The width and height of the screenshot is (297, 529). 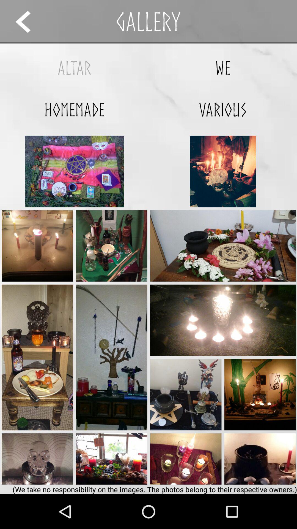 I want to click on scroll until the various icon, so click(x=223, y=110).